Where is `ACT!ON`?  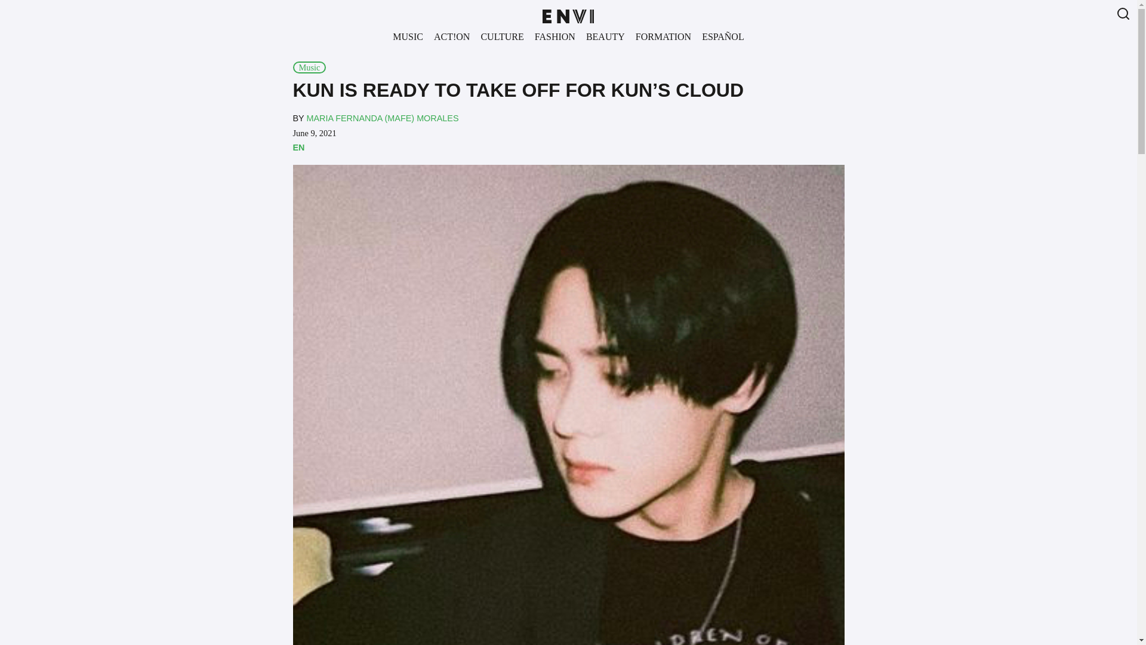
ACT!ON is located at coordinates (451, 36).